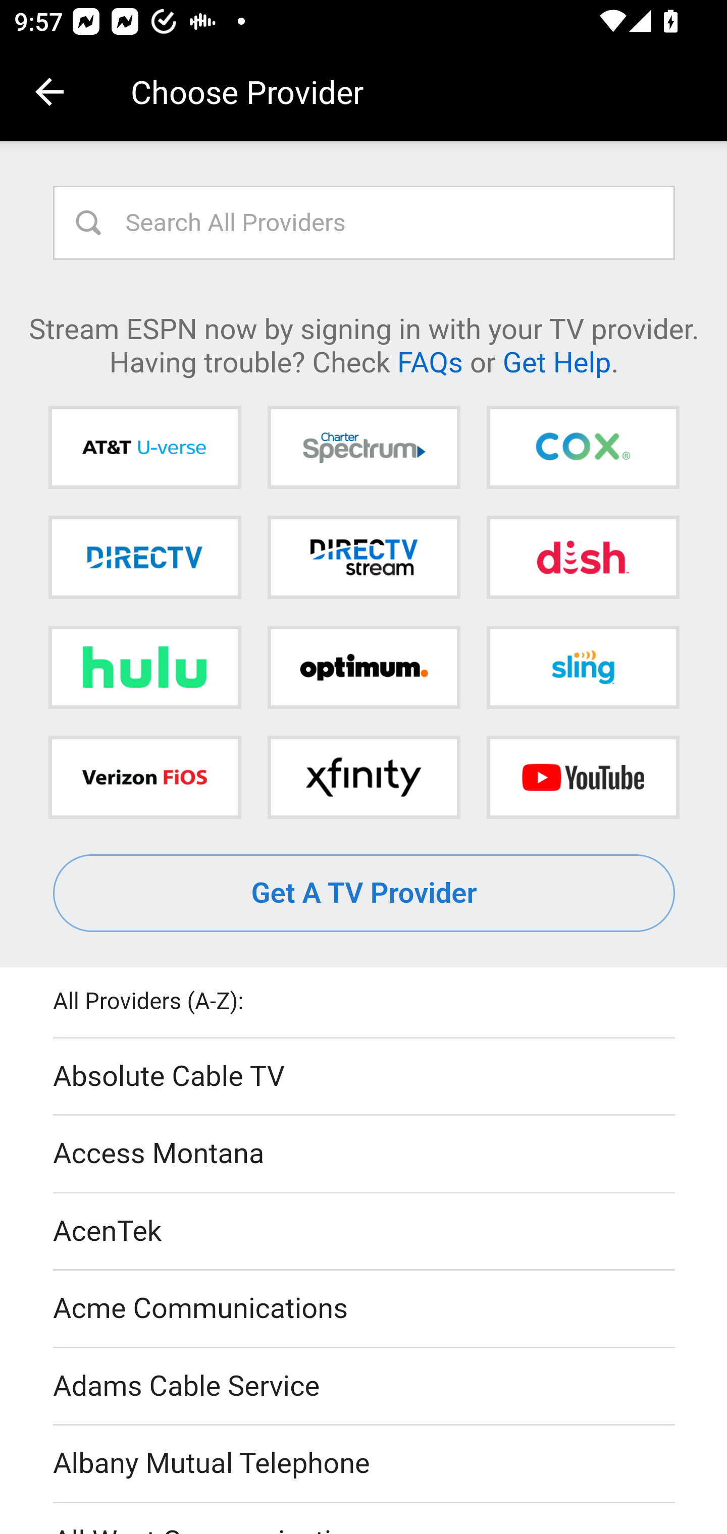 This screenshot has width=727, height=1534. I want to click on Xfinity, so click(363, 777).